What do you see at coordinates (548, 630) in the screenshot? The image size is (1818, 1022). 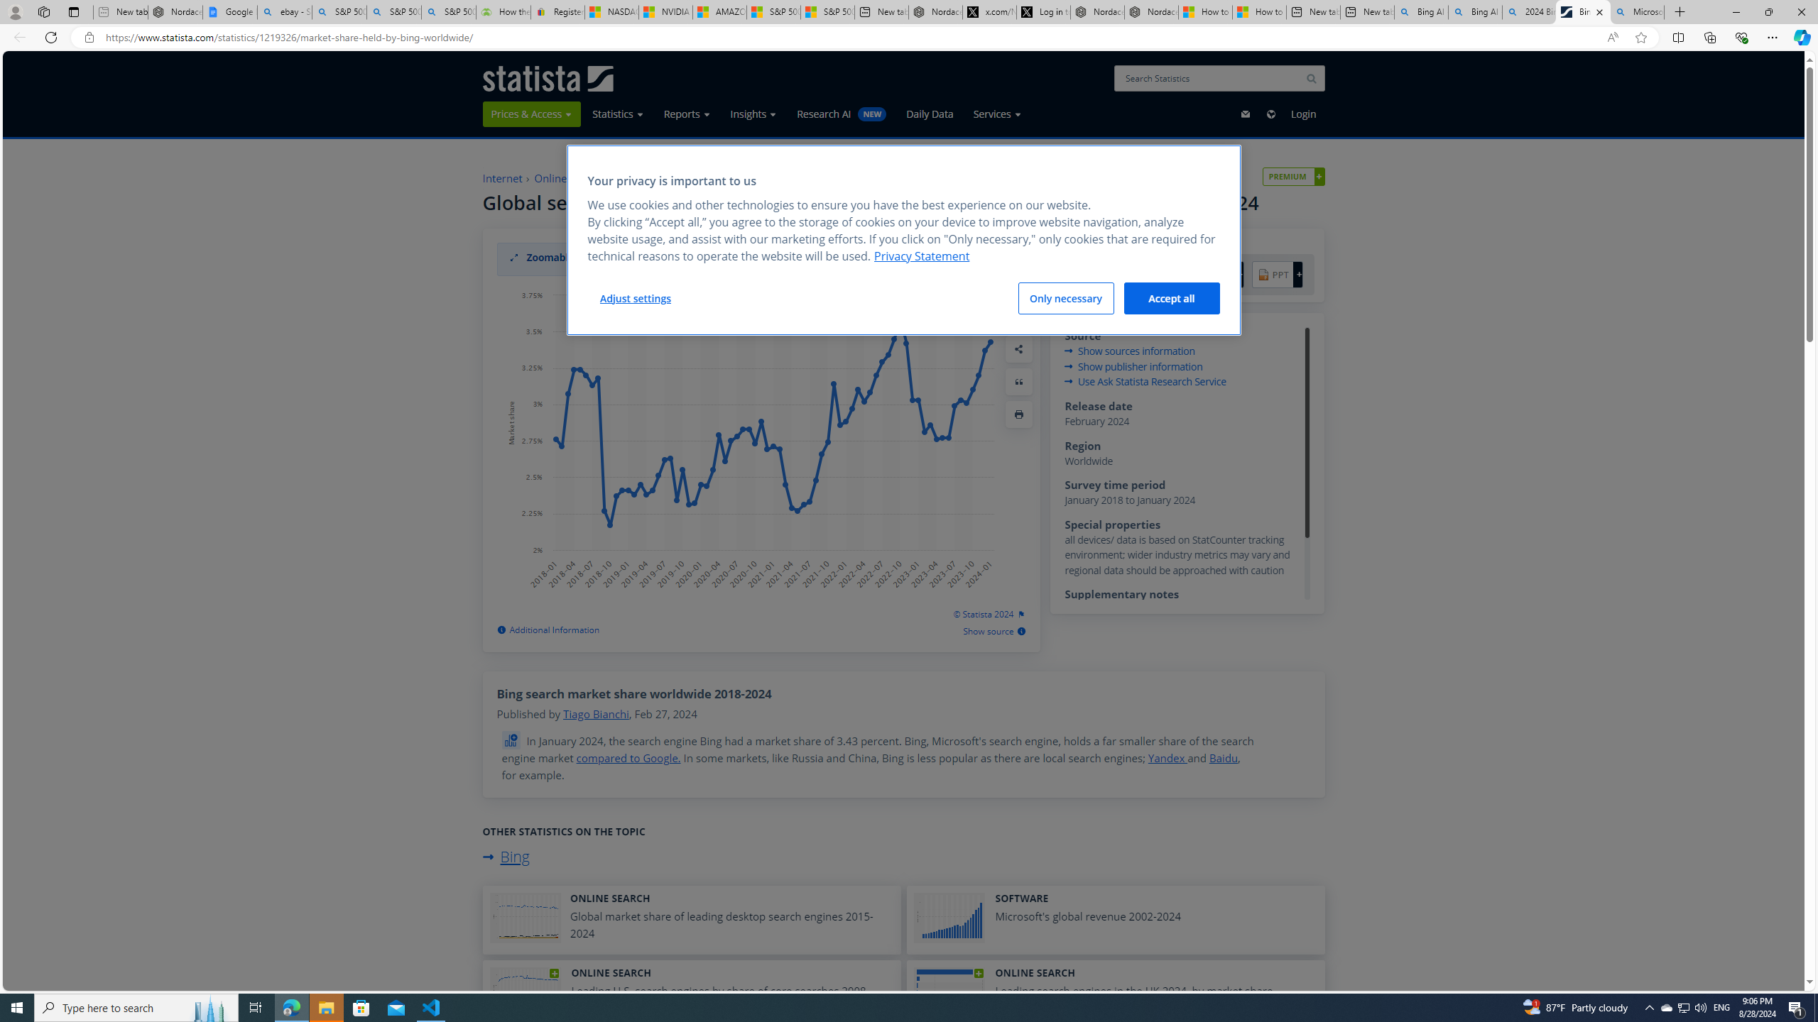 I see `Additional Information` at bounding box center [548, 630].